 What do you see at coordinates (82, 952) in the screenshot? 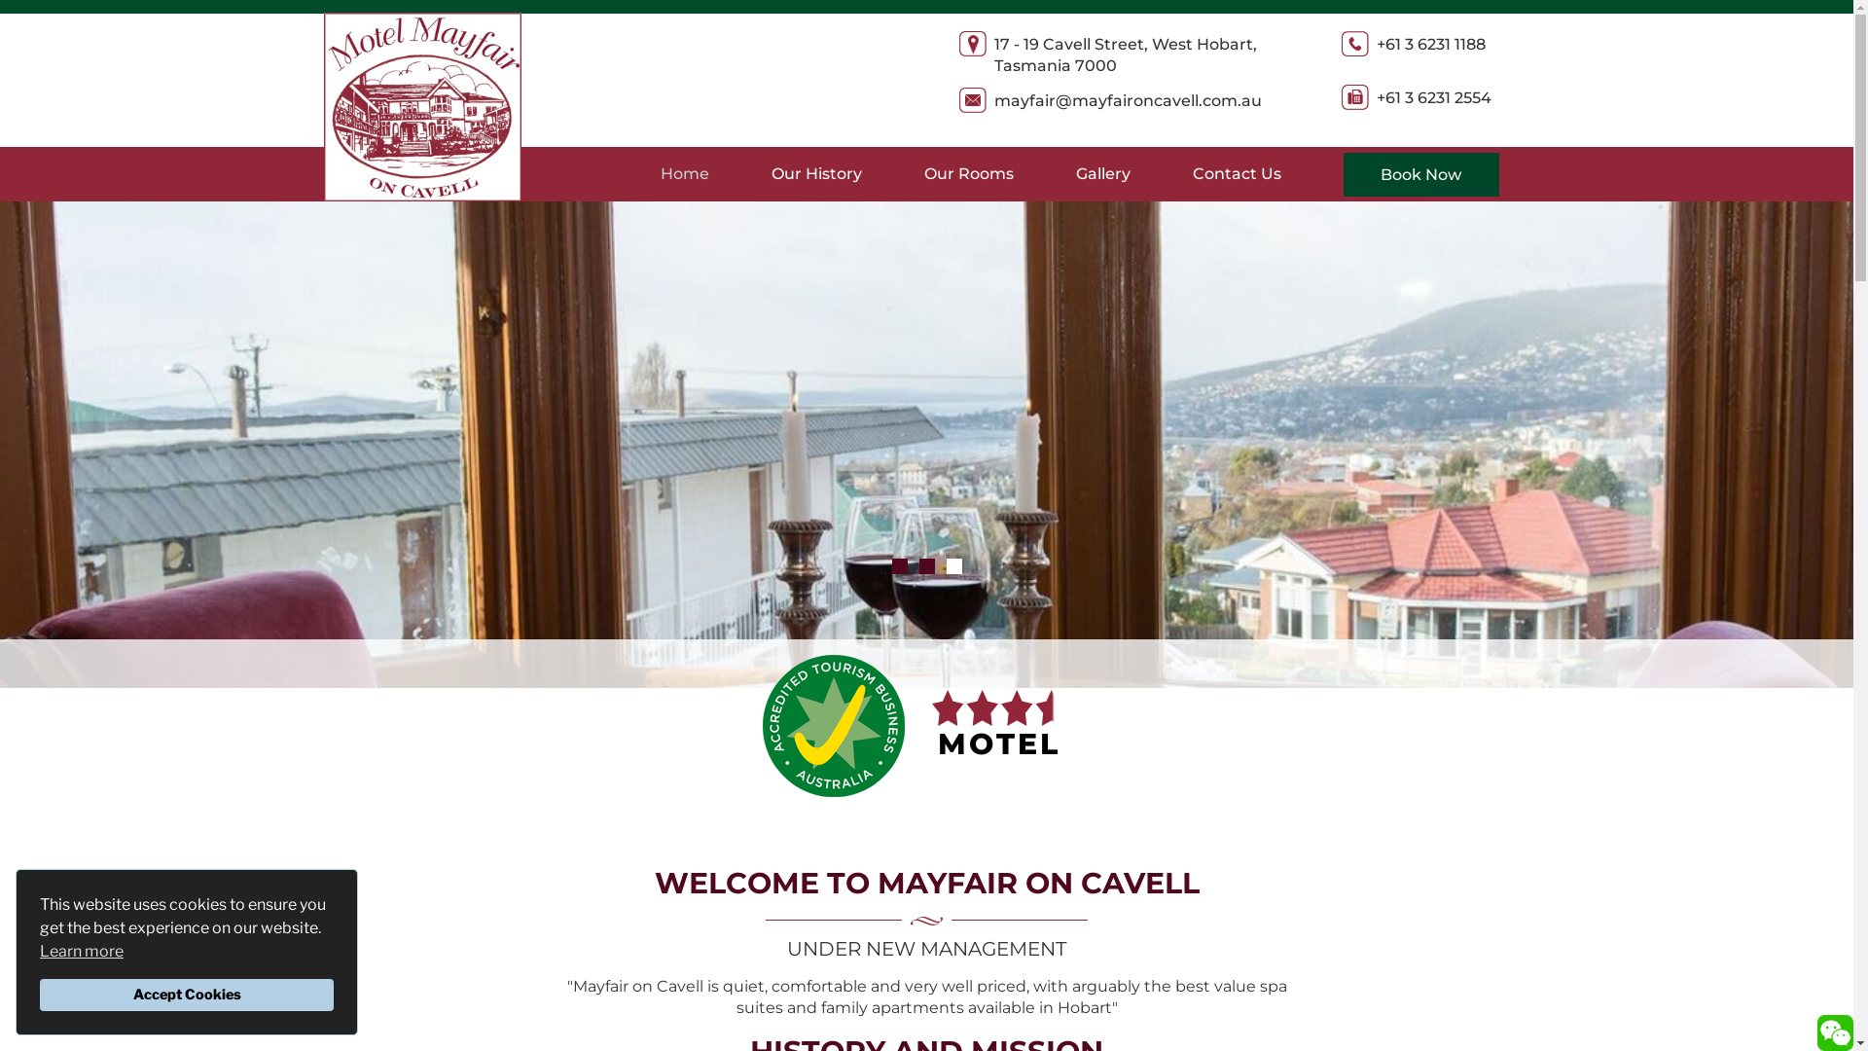
I see `Learn more` at bounding box center [82, 952].